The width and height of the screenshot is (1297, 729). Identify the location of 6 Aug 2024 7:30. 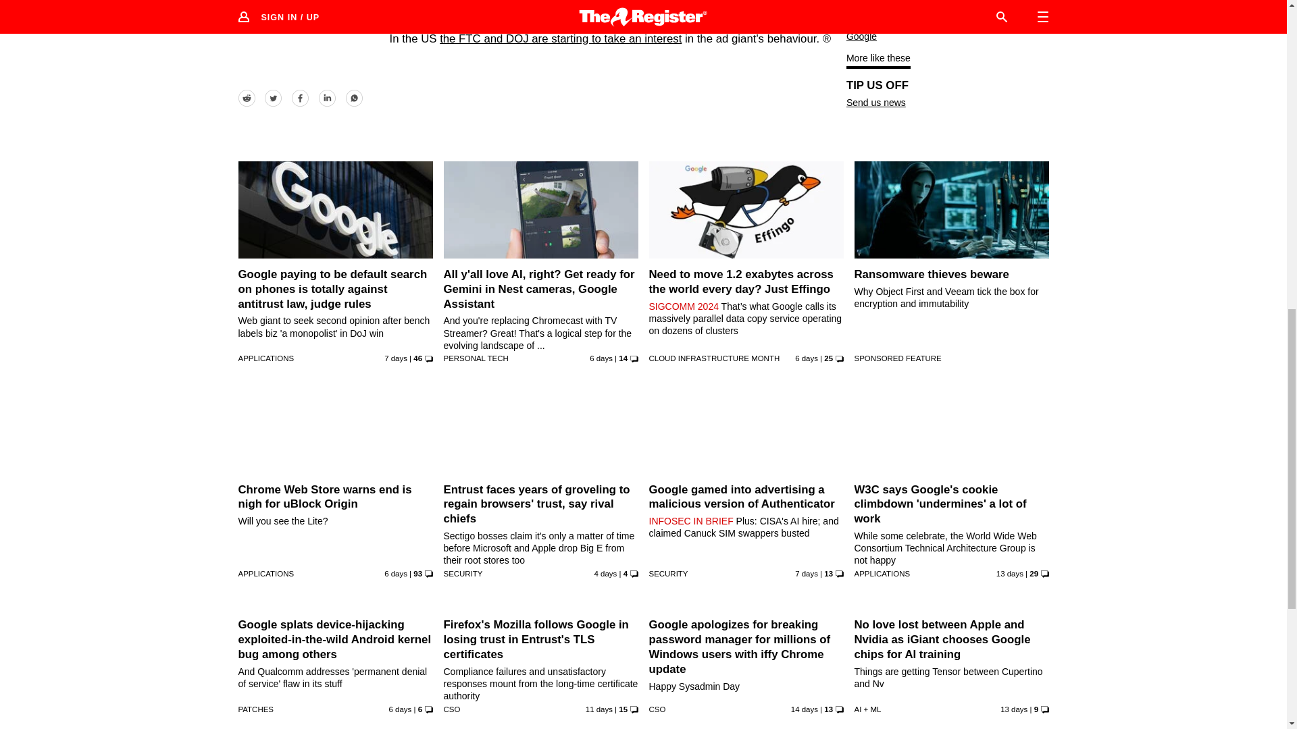
(395, 574).